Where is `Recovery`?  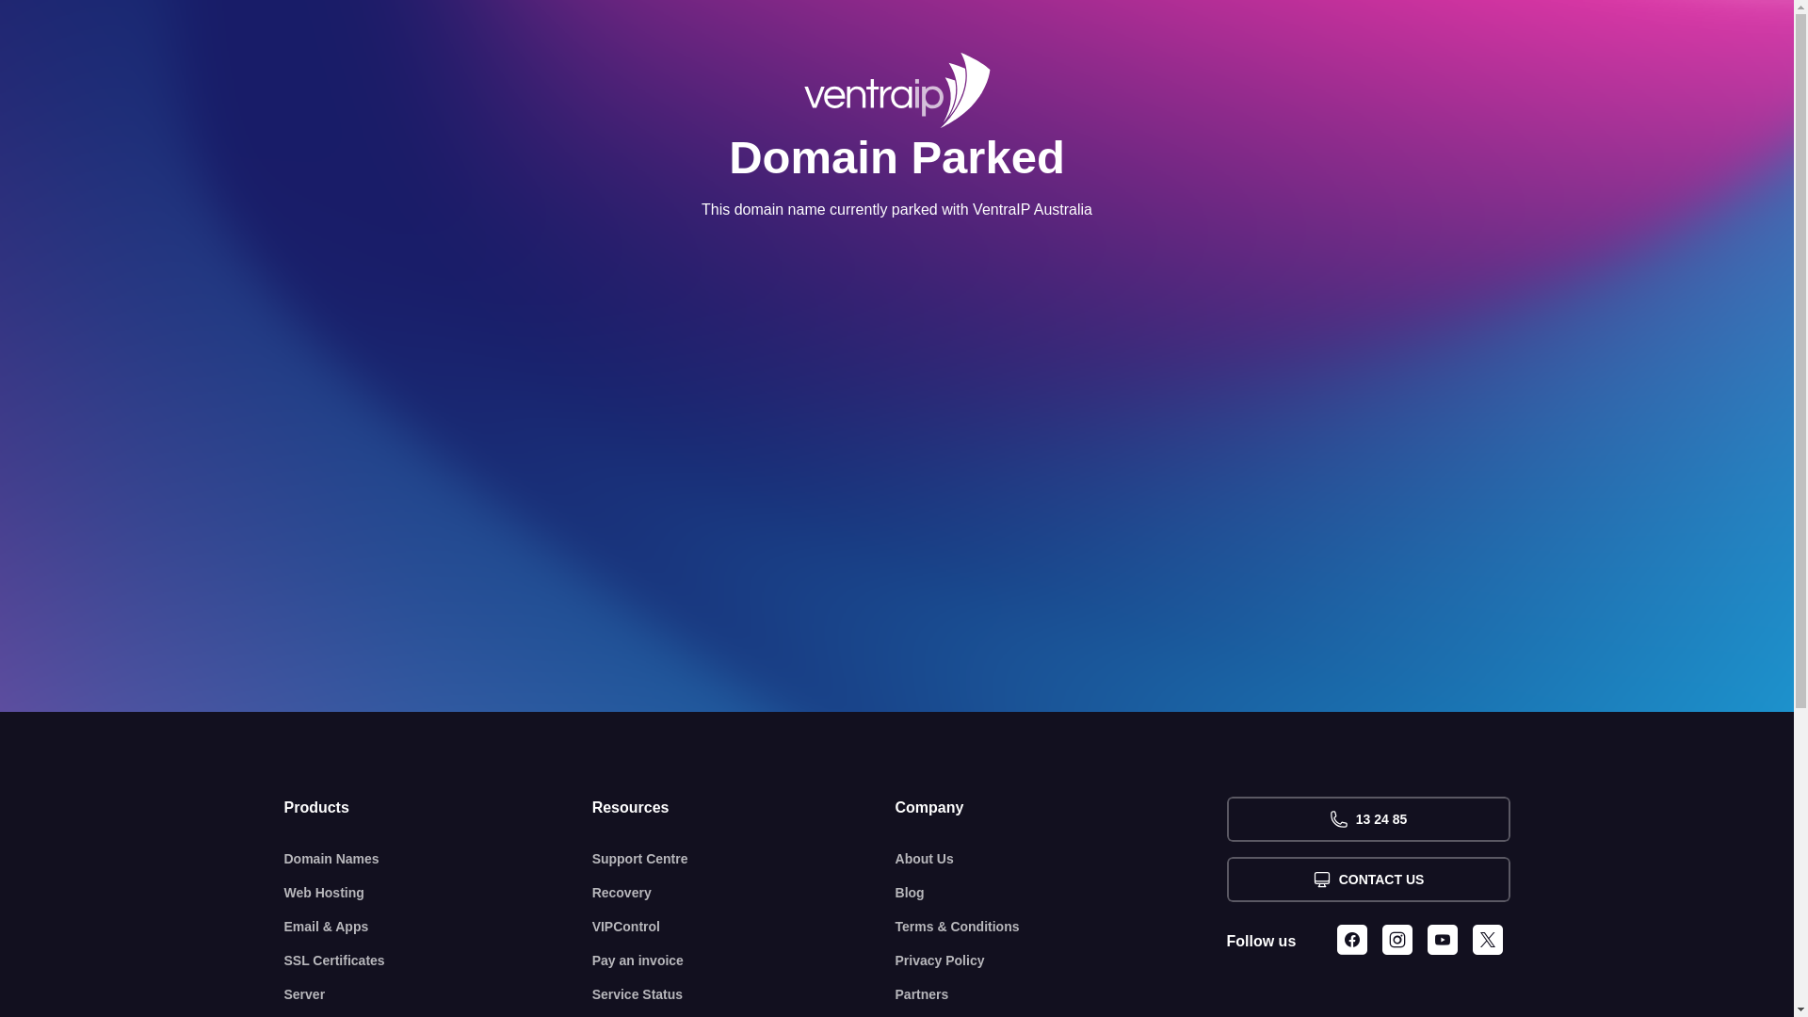
Recovery is located at coordinates (744, 893).